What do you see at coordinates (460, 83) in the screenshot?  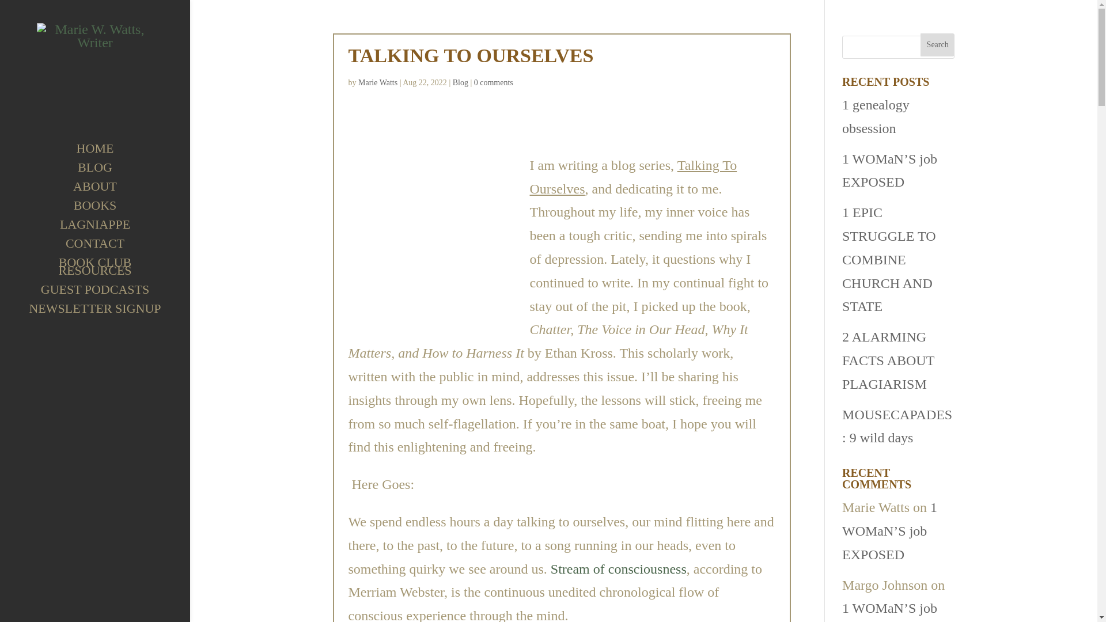 I see `Blog` at bounding box center [460, 83].